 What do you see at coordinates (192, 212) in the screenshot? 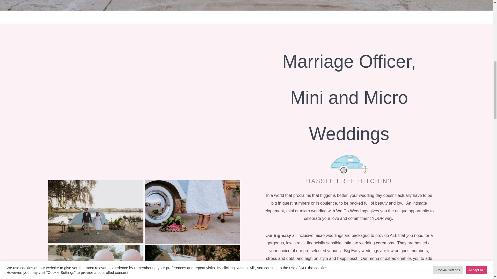
I see `Micro Wedding` at bounding box center [192, 212].